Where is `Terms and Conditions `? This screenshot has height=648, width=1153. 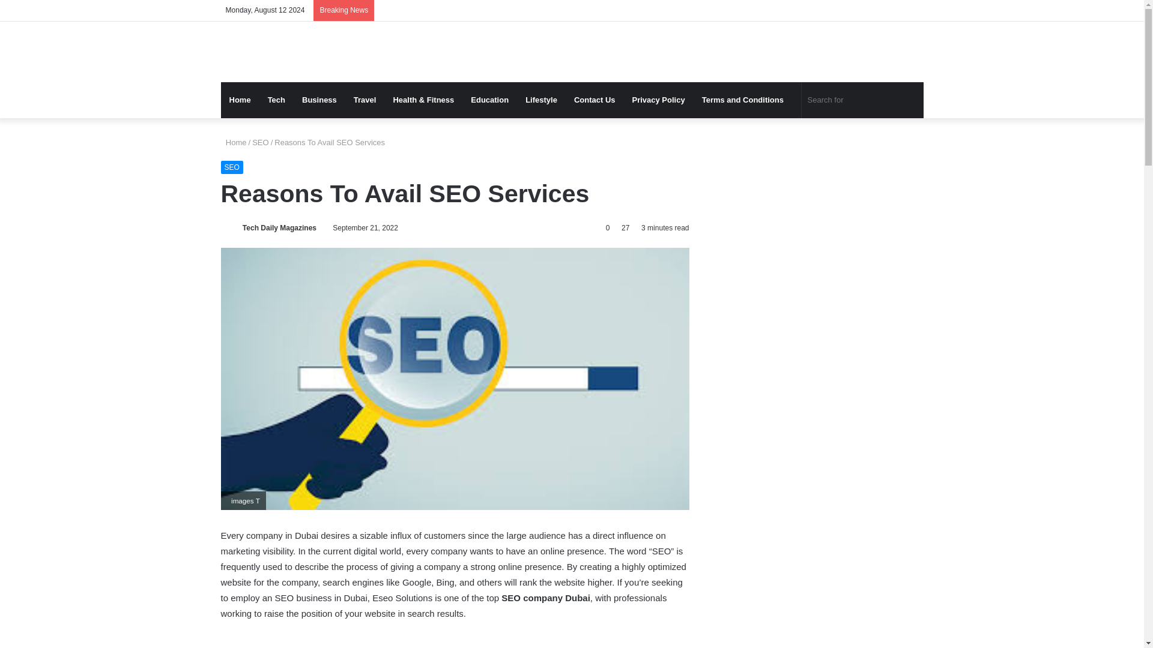
Terms and Conditions  is located at coordinates (743, 100).